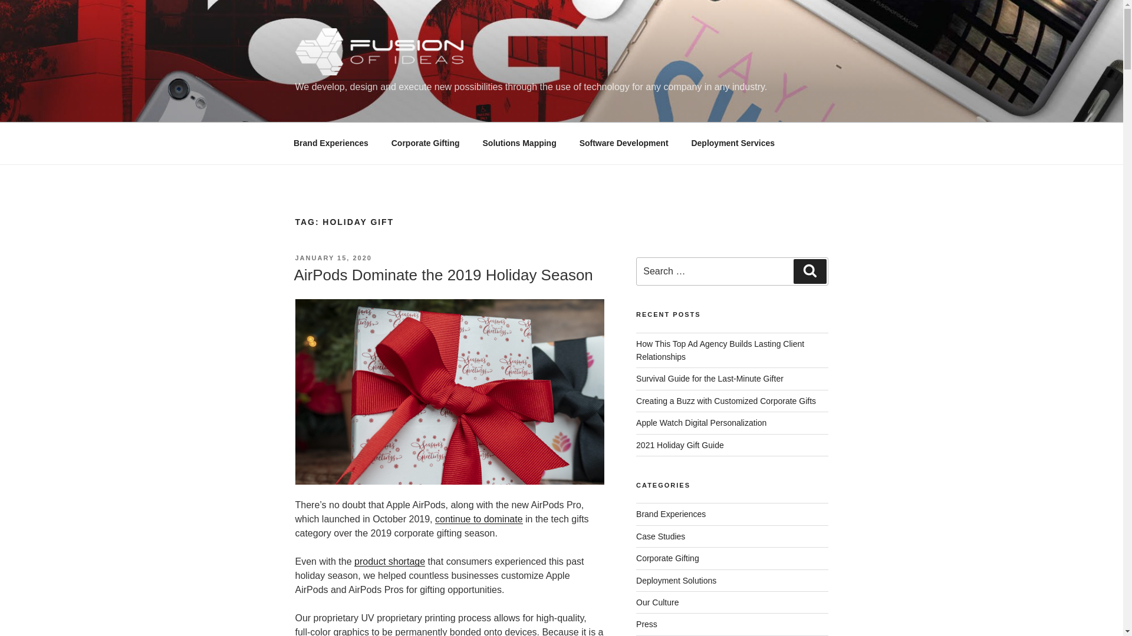 The width and height of the screenshot is (1132, 636). I want to click on Corporate Gifting, so click(424, 143).